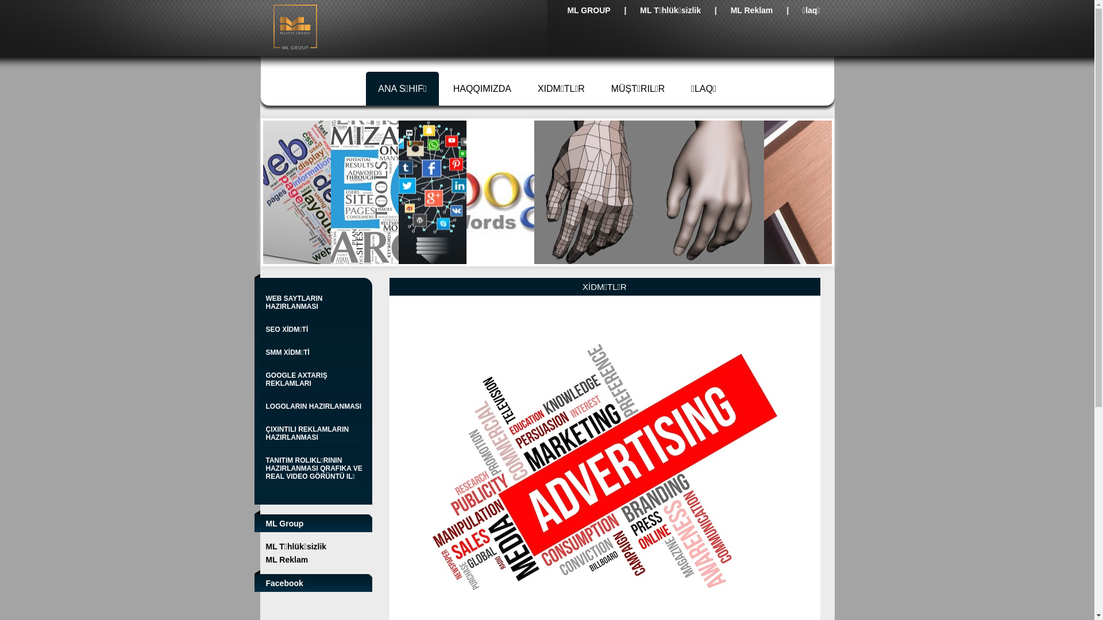 Image resolution: width=1103 pixels, height=620 pixels. Describe the element at coordinates (588, 10) in the screenshot. I see `ML GROUP` at that location.